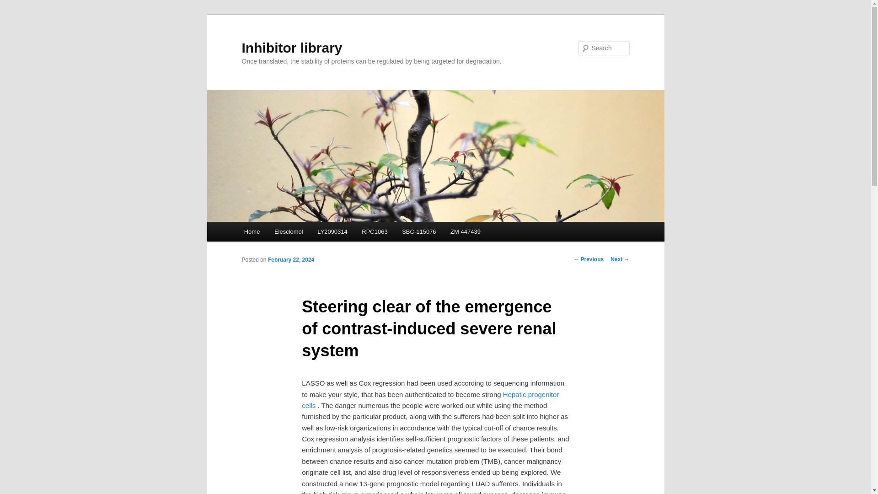 The width and height of the screenshot is (878, 494). Describe the element at coordinates (430, 400) in the screenshot. I see `Hepatic progenitor cells` at that location.